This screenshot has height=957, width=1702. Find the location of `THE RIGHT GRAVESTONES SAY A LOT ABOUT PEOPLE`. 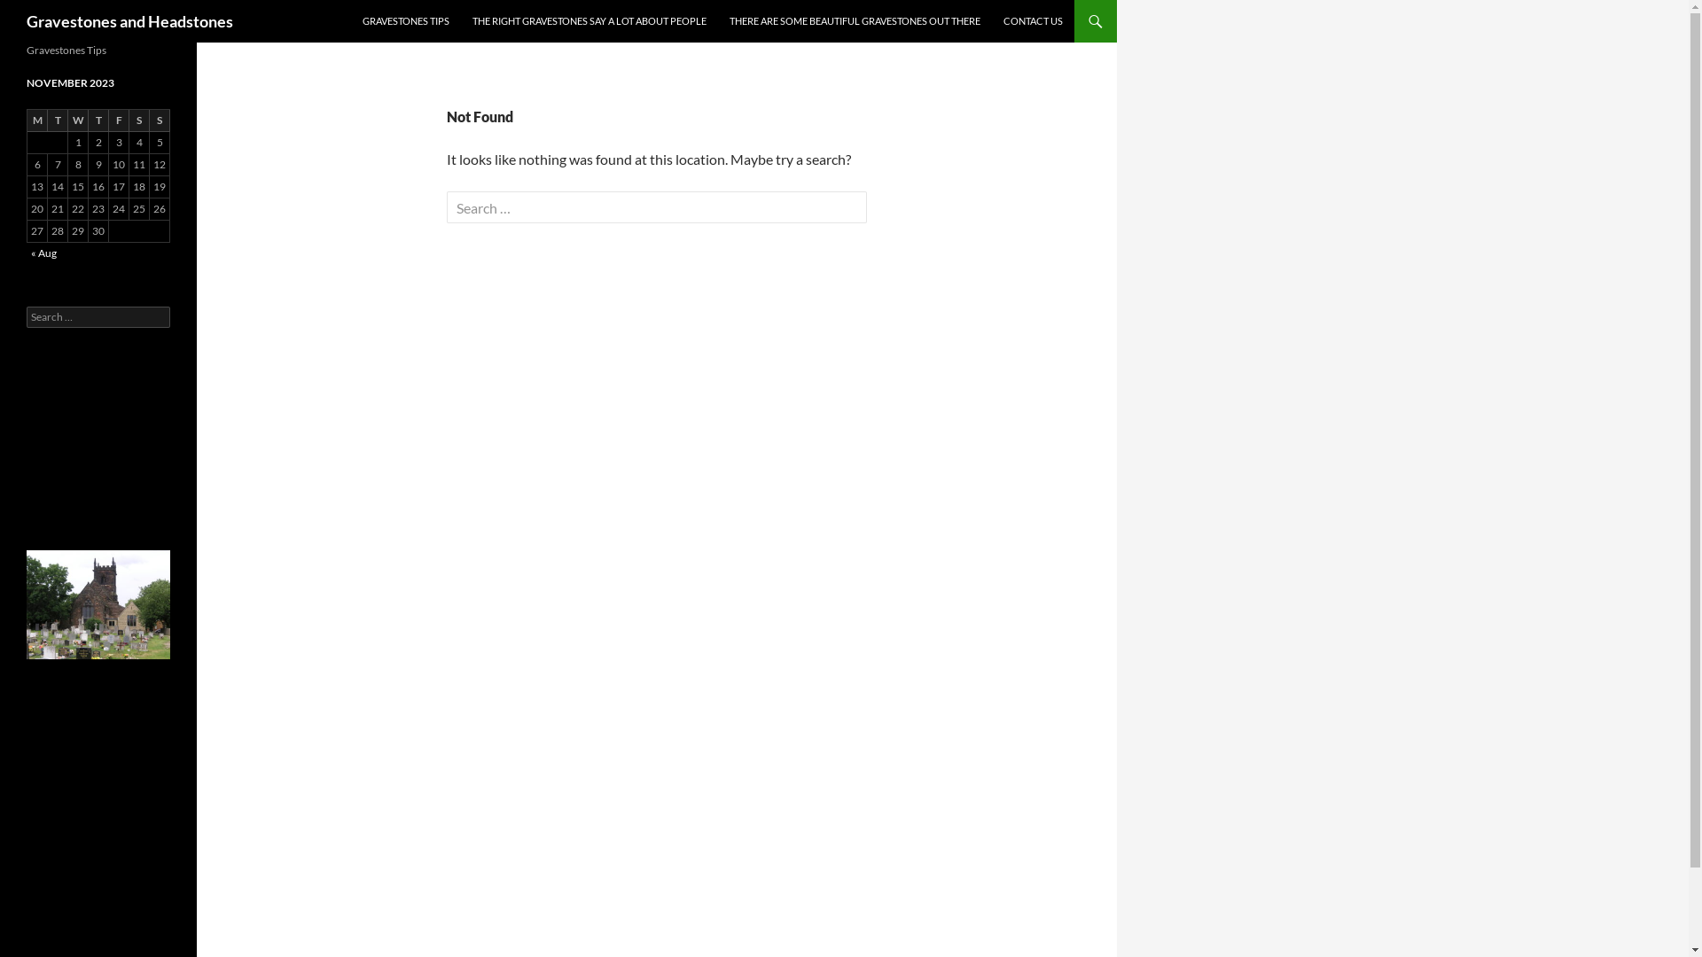

THE RIGHT GRAVESTONES SAY A LOT ABOUT PEOPLE is located at coordinates (589, 21).